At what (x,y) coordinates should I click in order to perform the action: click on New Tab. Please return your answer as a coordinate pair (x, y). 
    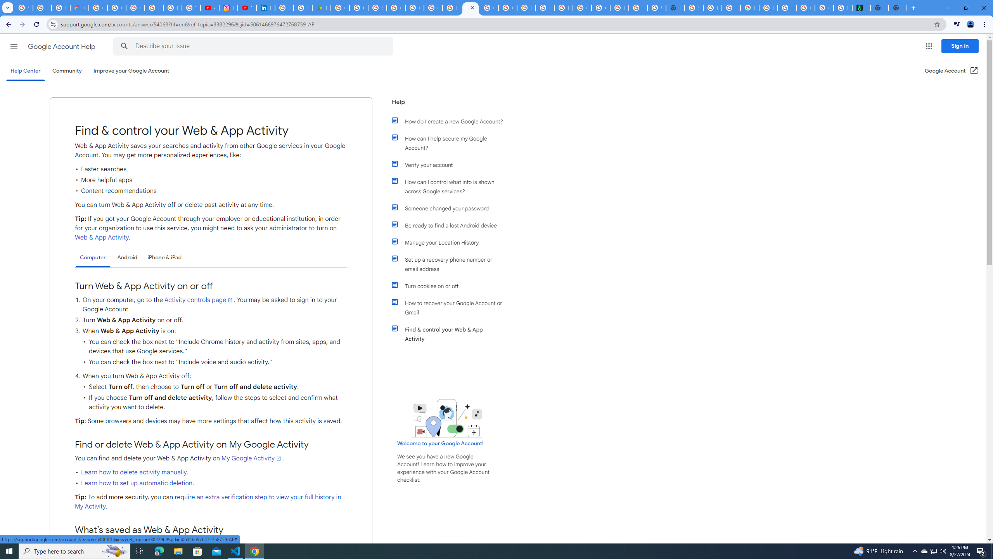
    Looking at the image, I should click on (898, 8).